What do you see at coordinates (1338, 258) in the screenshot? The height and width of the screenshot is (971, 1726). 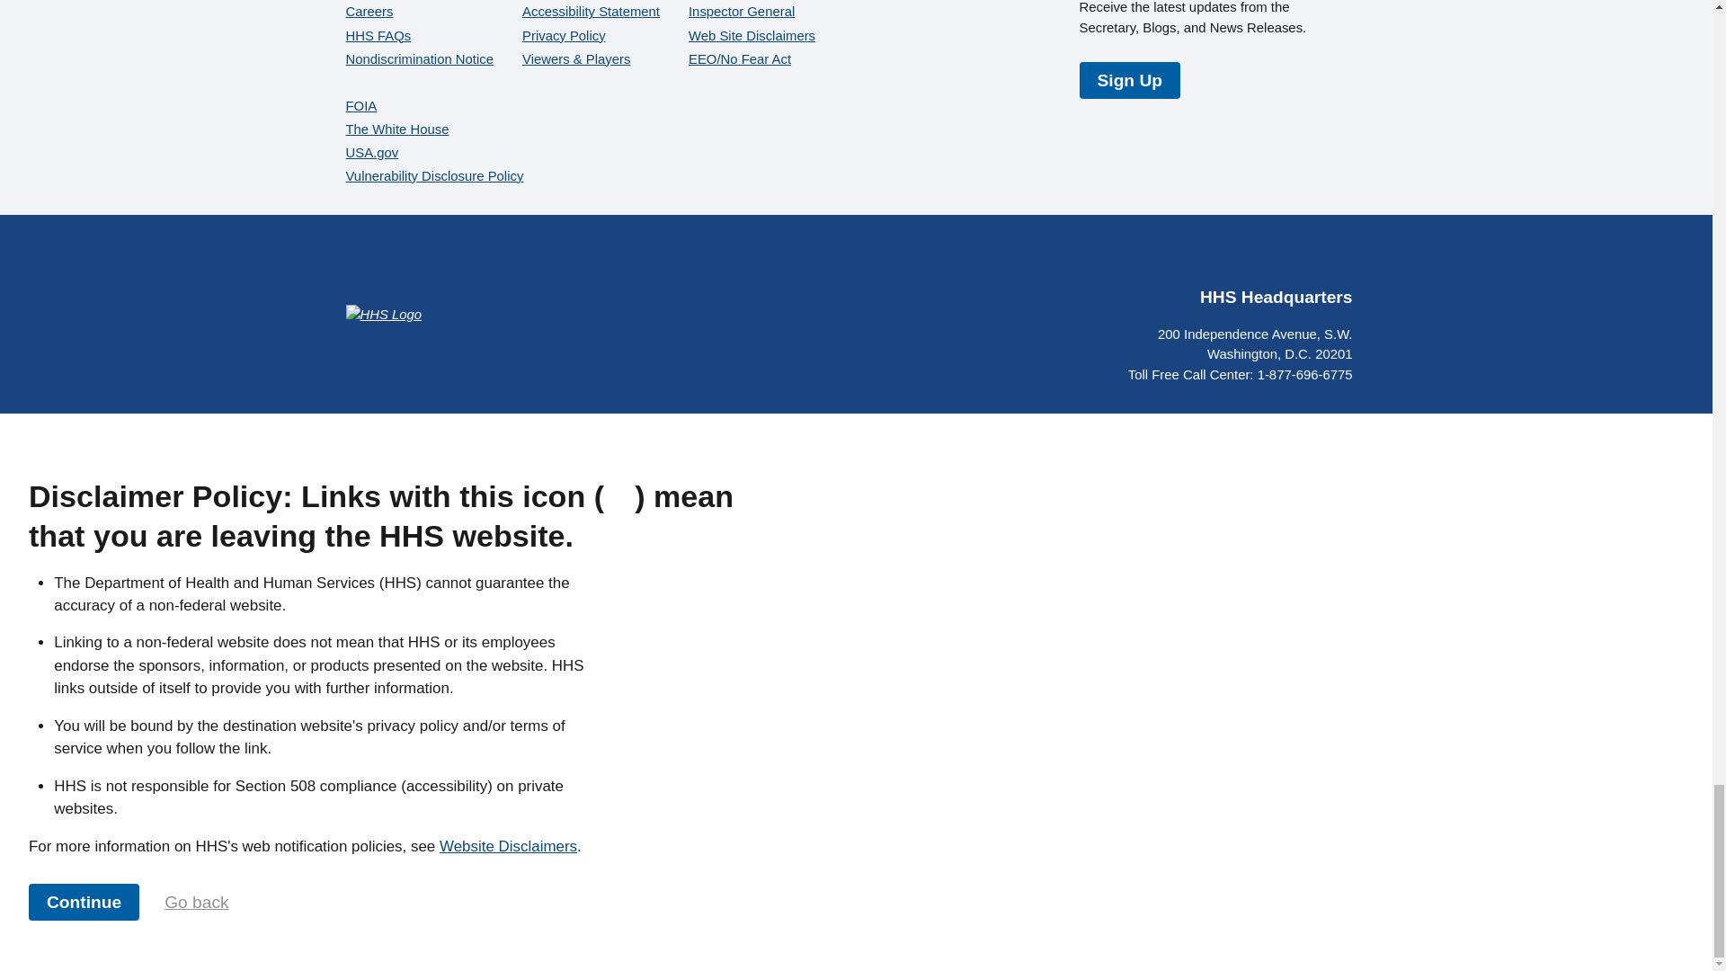 I see `Visit the HHS LinkedIn account` at bounding box center [1338, 258].